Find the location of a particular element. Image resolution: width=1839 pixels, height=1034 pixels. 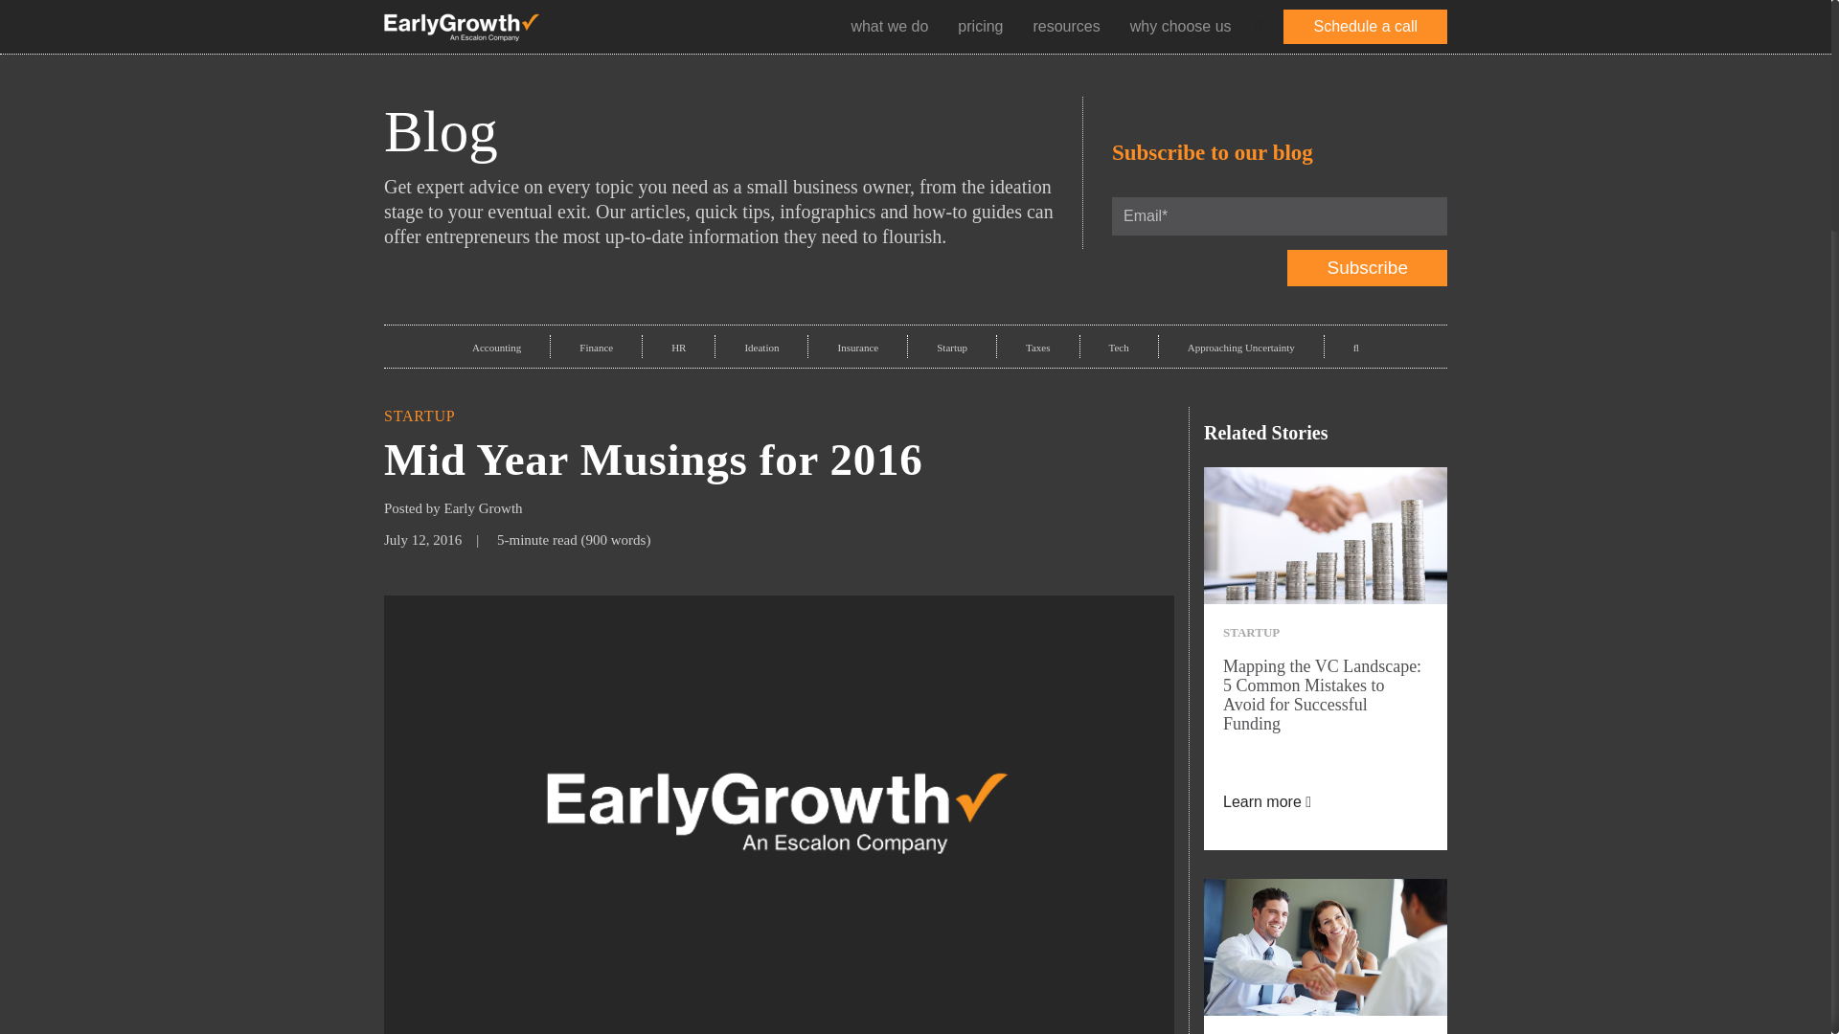

Funding is located at coordinates (1326, 535).